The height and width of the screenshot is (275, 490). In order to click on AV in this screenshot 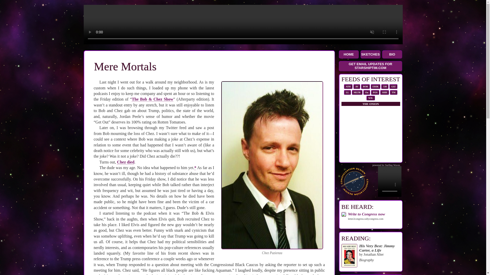, I will do `click(357, 86)`.